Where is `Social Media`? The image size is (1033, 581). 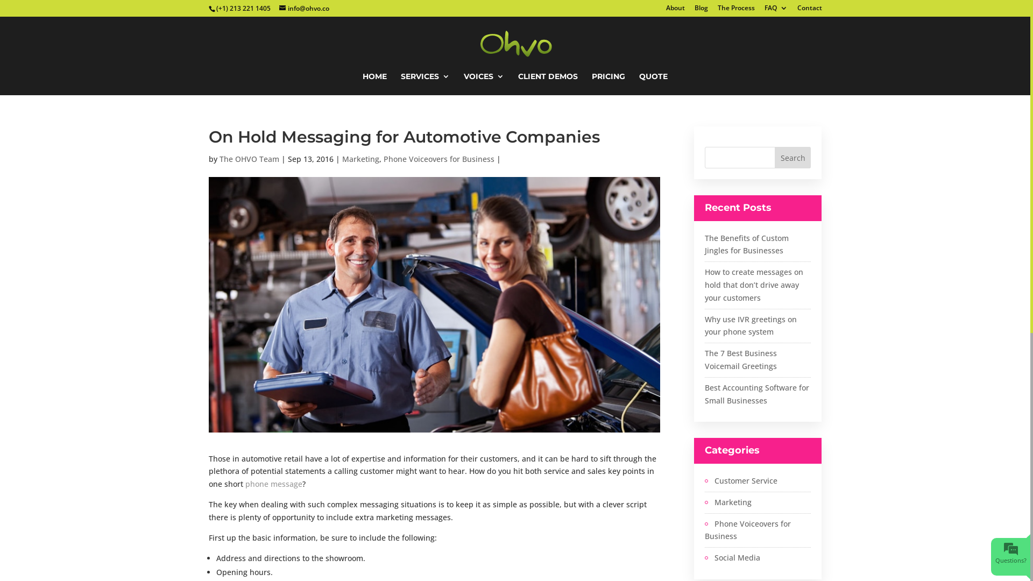
Social Media is located at coordinates (733, 558).